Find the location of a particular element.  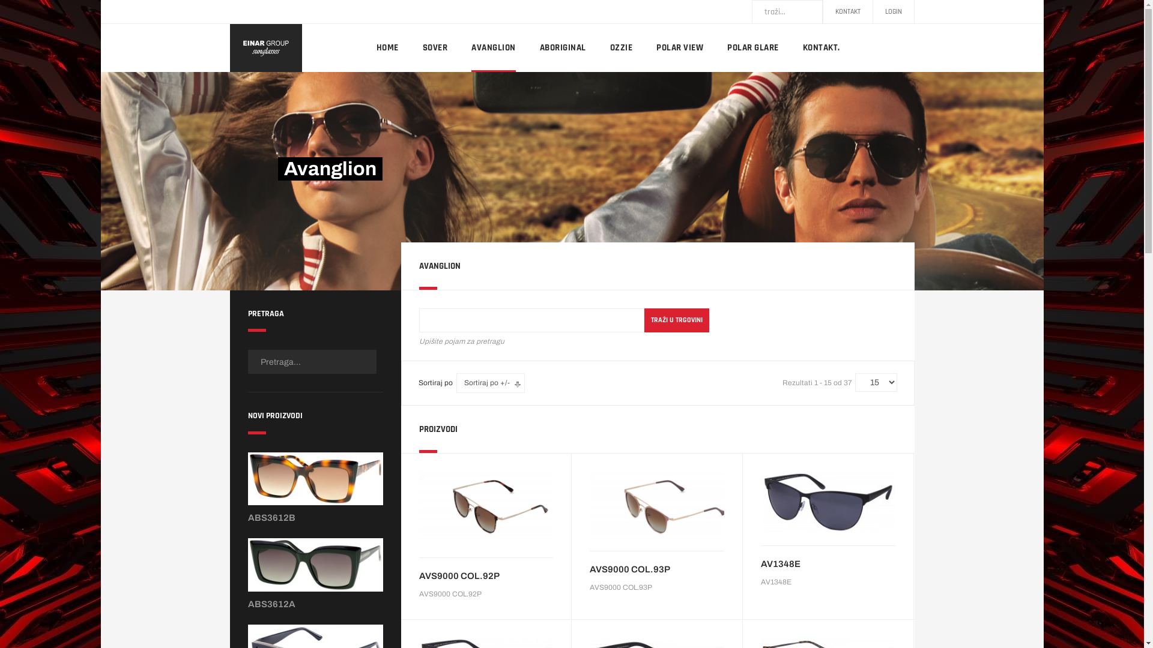

POLAR GLARE is located at coordinates (753, 48).